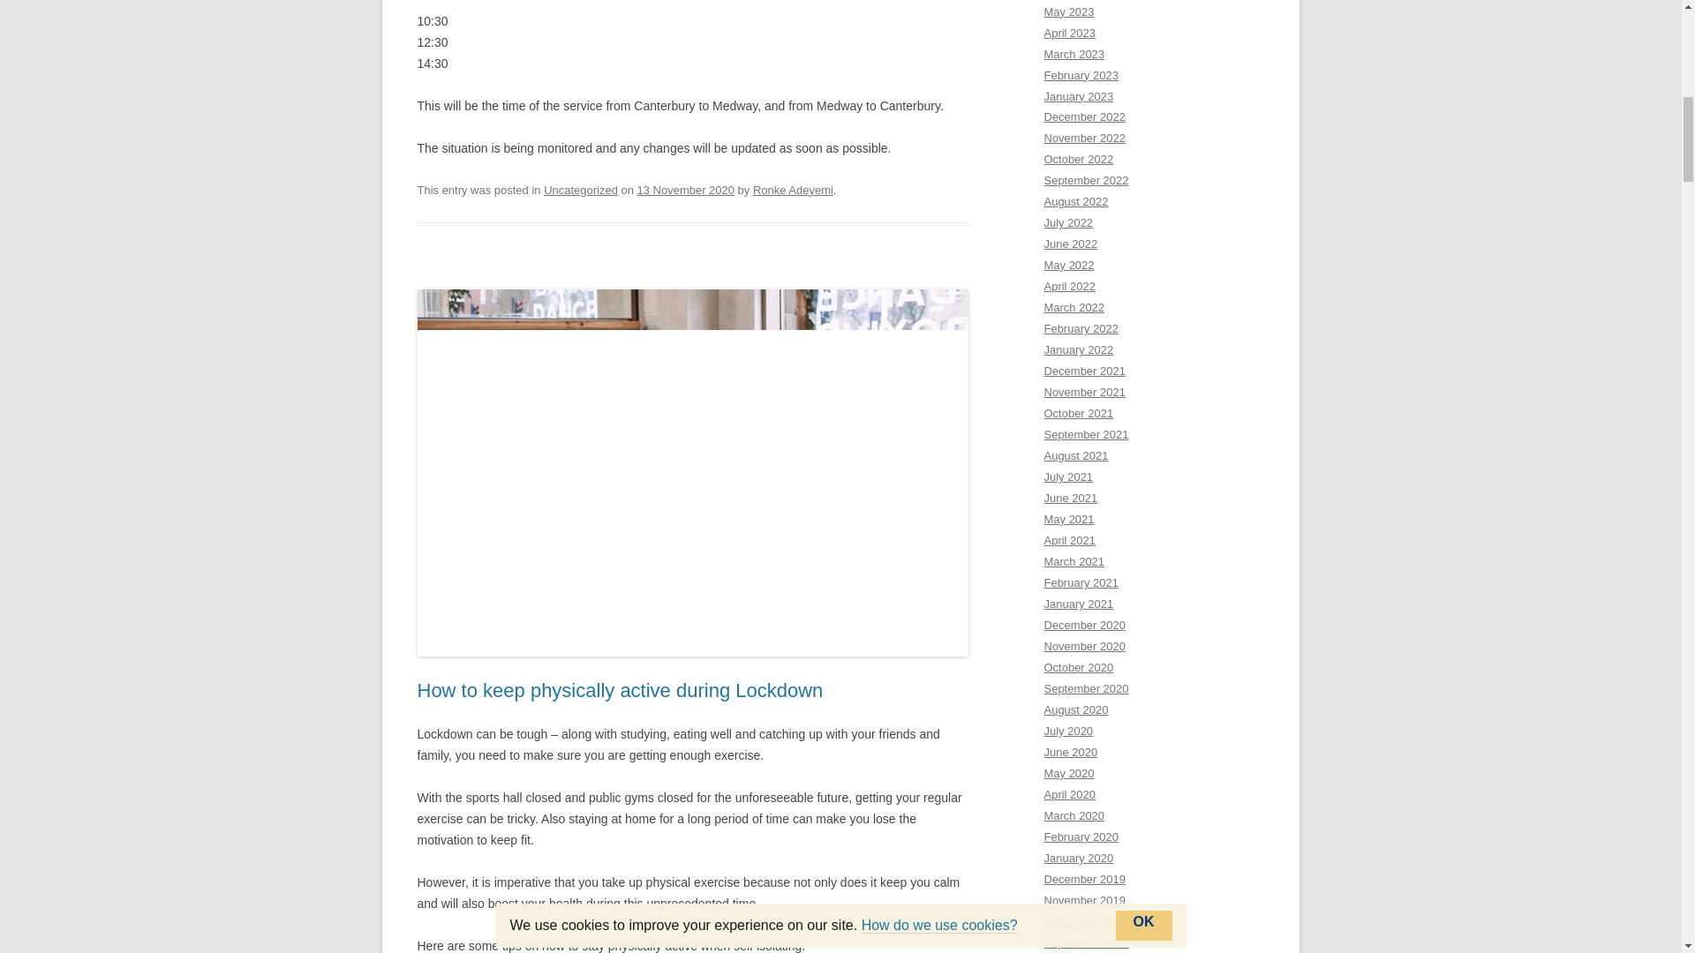 The height and width of the screenshot is (953, 1695). I want to click on View all posts by Ronke Adeyemi, so click(793, 190).